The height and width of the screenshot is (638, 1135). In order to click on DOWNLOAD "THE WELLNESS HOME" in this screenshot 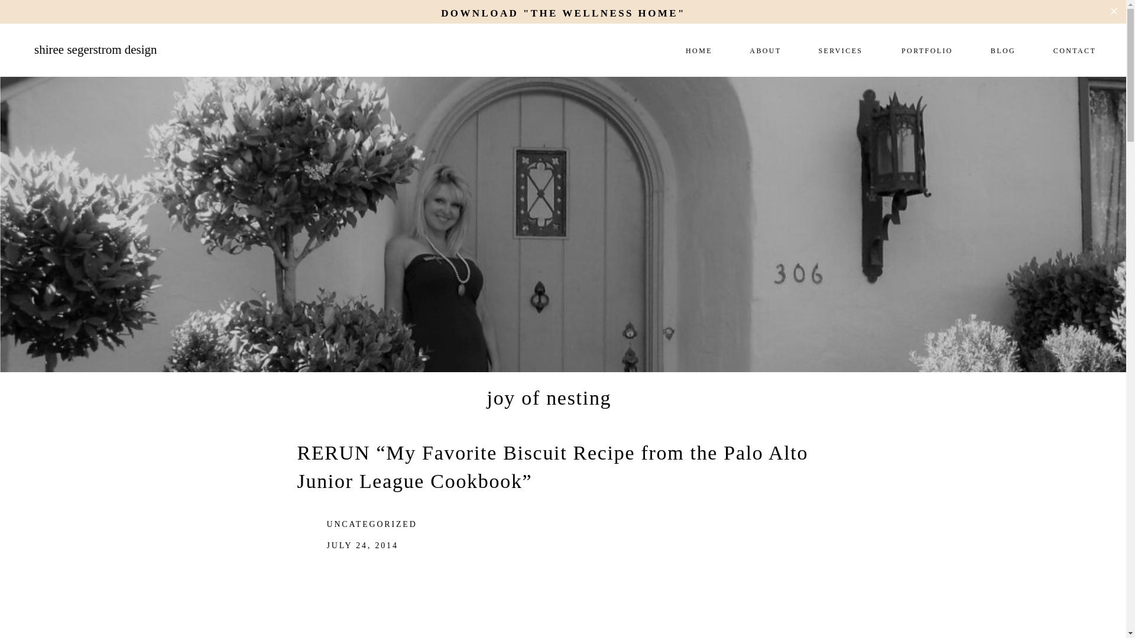, I will do `click(563, 12)`.